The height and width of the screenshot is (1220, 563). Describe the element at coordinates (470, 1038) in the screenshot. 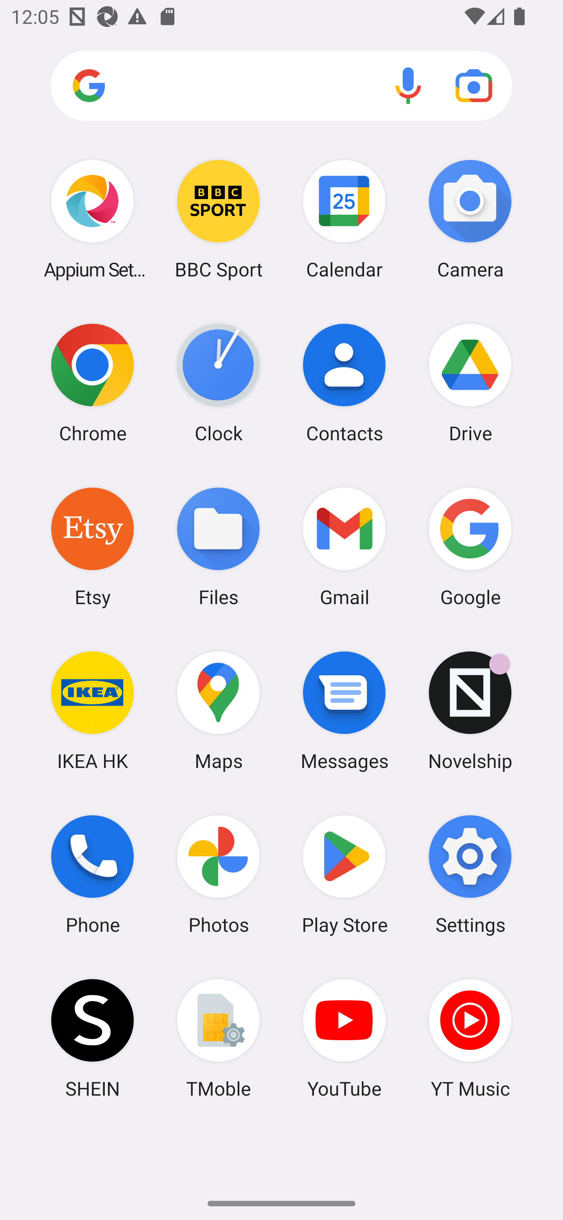

I see `YT Music` at that location.